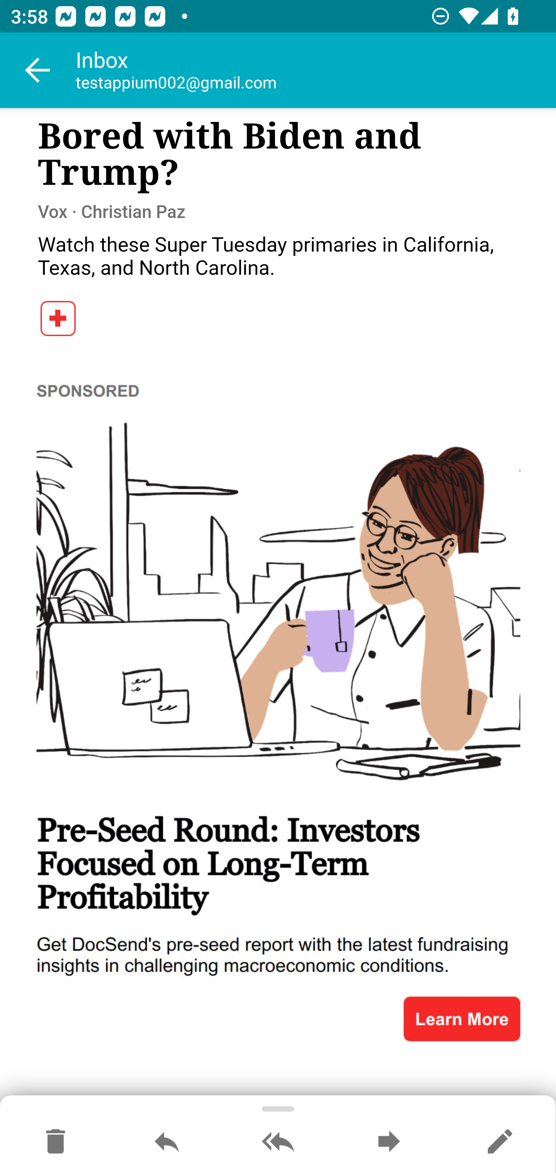 The height and width of the screenshot is (1173, 556). What do you see at coordinates (56, 1142) in the screenshot?
I see `Move to Deleted` at bounding box center [56, 1142].